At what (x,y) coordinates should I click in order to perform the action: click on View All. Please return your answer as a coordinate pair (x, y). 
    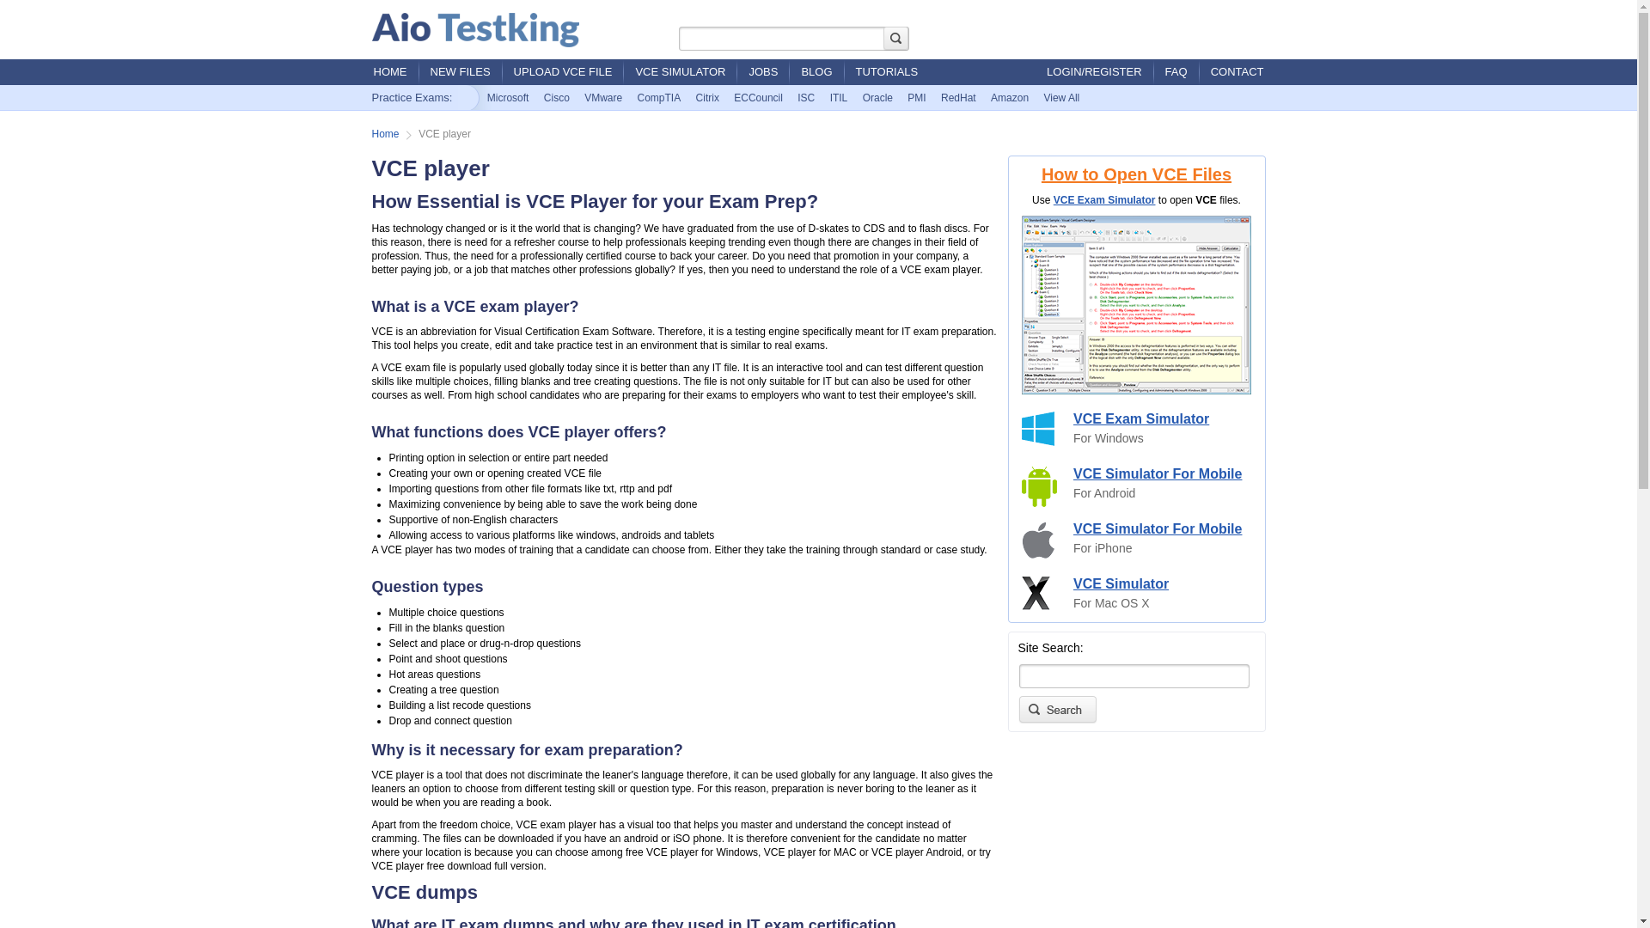
    Looking at the image, I should click on (1061, 98).